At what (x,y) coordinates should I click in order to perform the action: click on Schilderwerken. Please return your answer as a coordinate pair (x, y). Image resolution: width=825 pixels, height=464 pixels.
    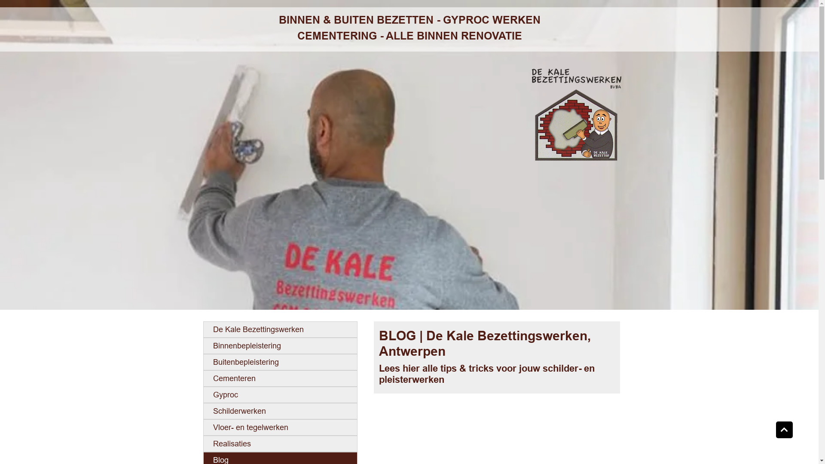
    Looking at the image, I should click on (280, 411).